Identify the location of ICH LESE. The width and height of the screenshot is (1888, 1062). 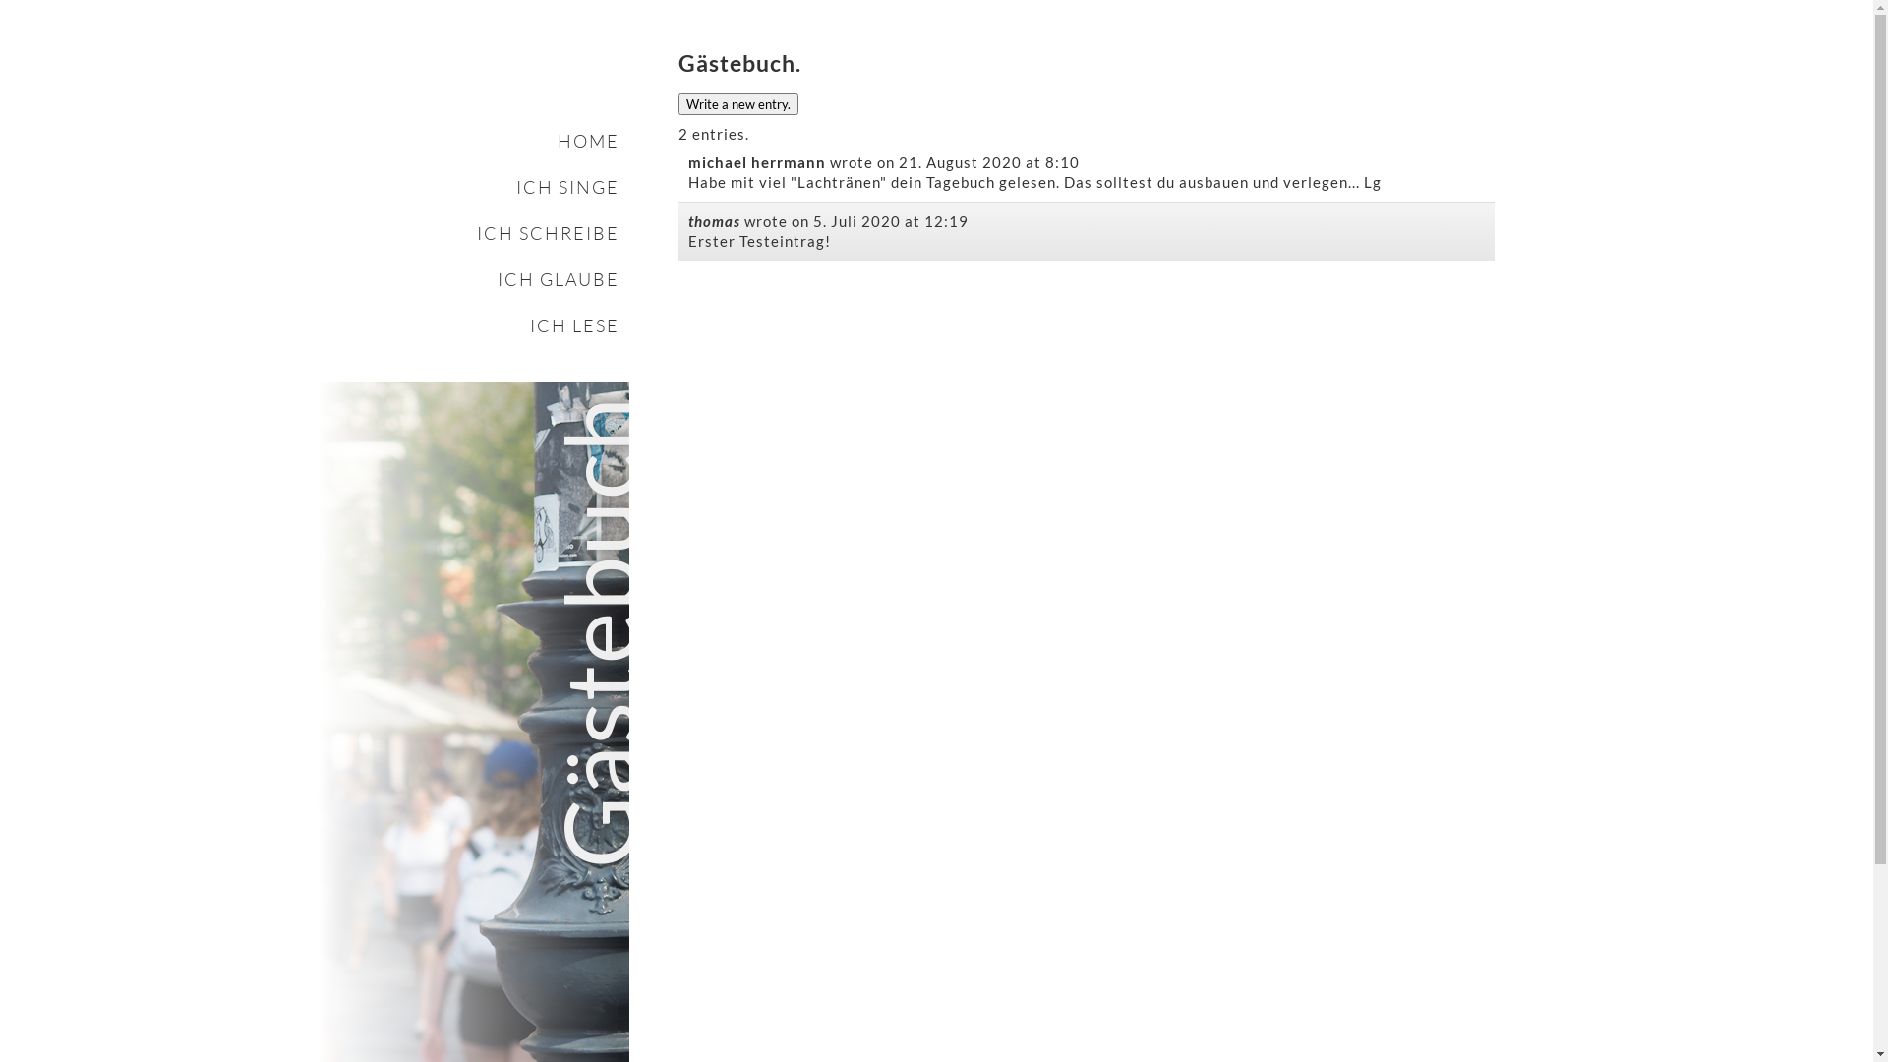
(468, 326).